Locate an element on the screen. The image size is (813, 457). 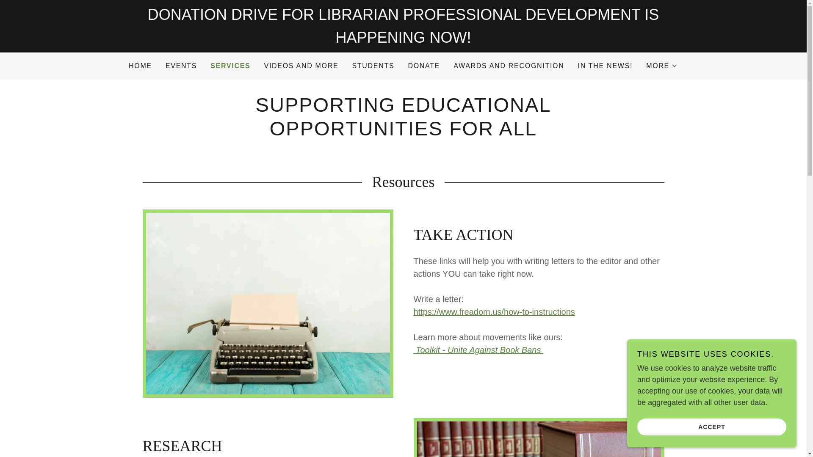
EVENTS is located at coordinates (181, 66).